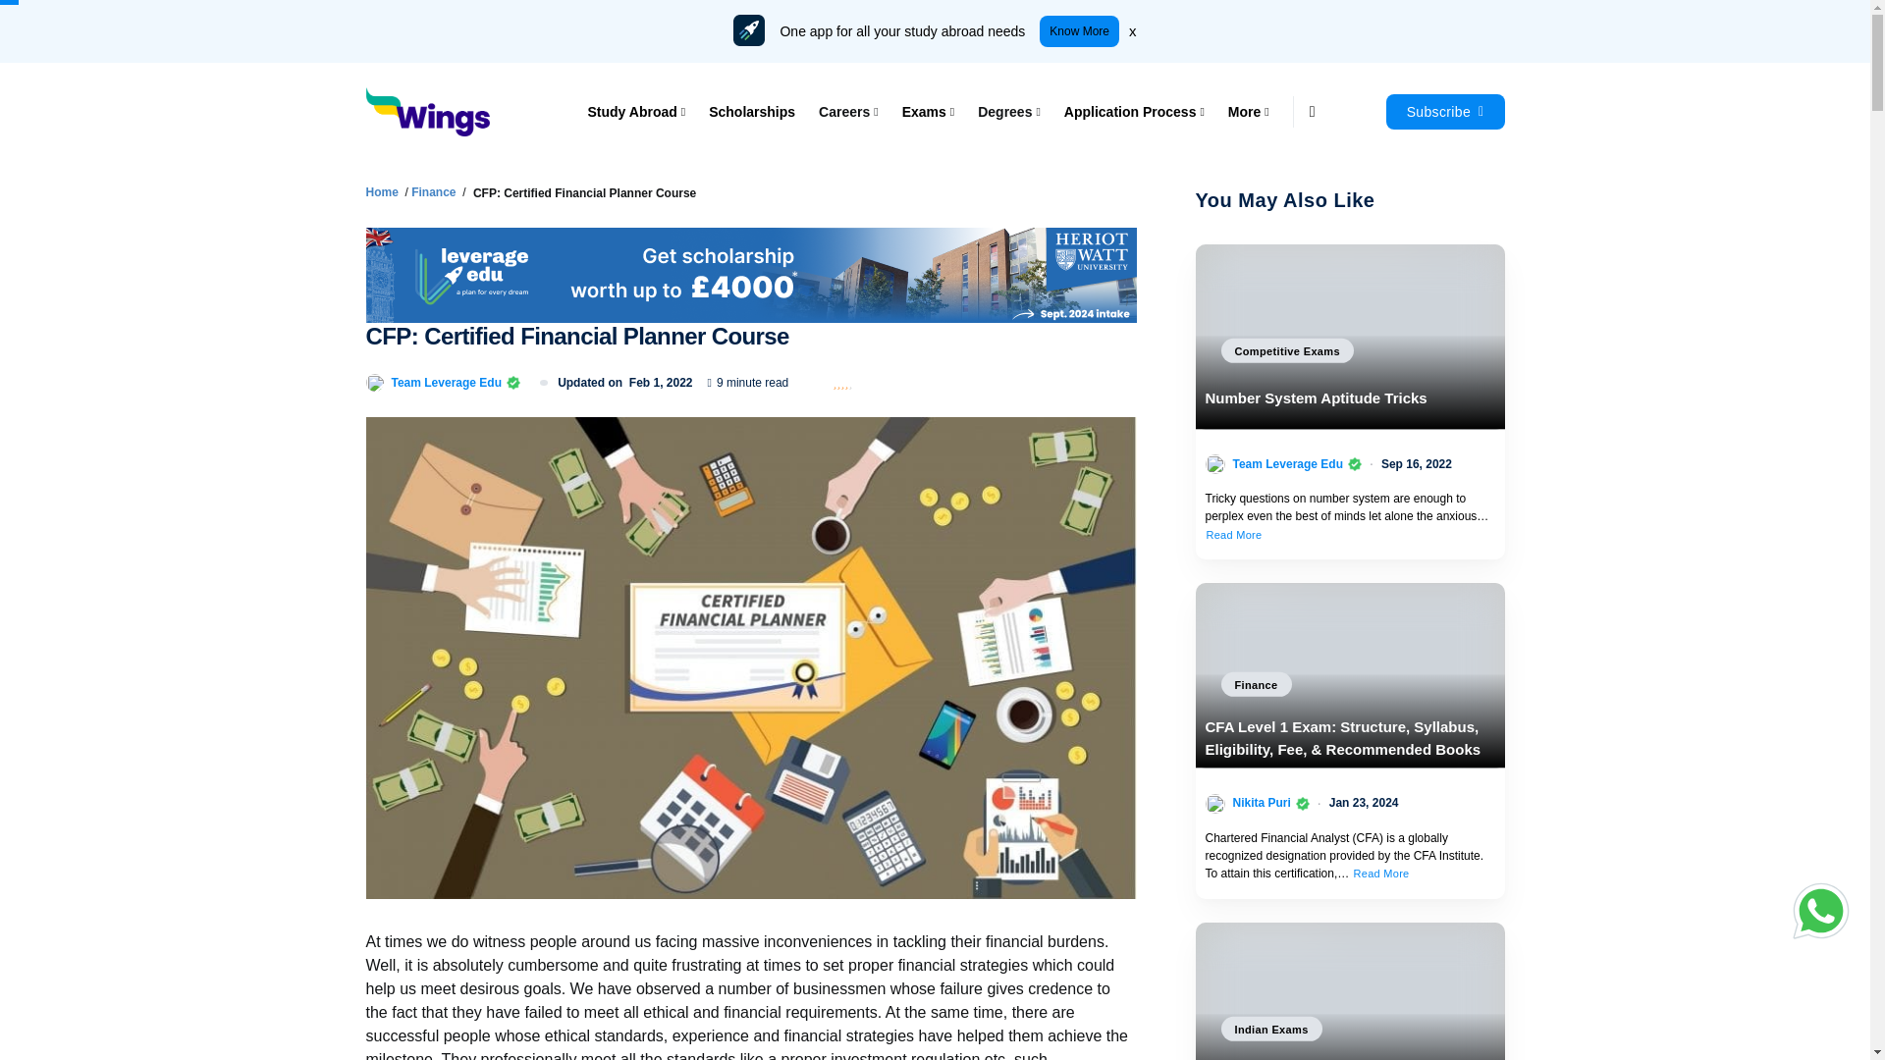 Image resolution: width=1885 pixels, height=1060 pixels. Describe the element at coordinates (1288, 463) in the screenshot. I see `View all posts by Team Leverage Edu` at that location.